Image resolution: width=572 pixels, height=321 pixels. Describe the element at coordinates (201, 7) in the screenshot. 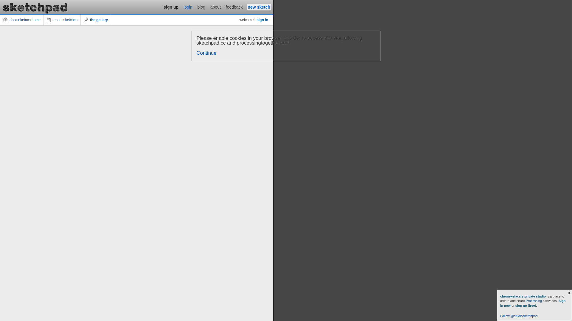

I see `blog` at that location.